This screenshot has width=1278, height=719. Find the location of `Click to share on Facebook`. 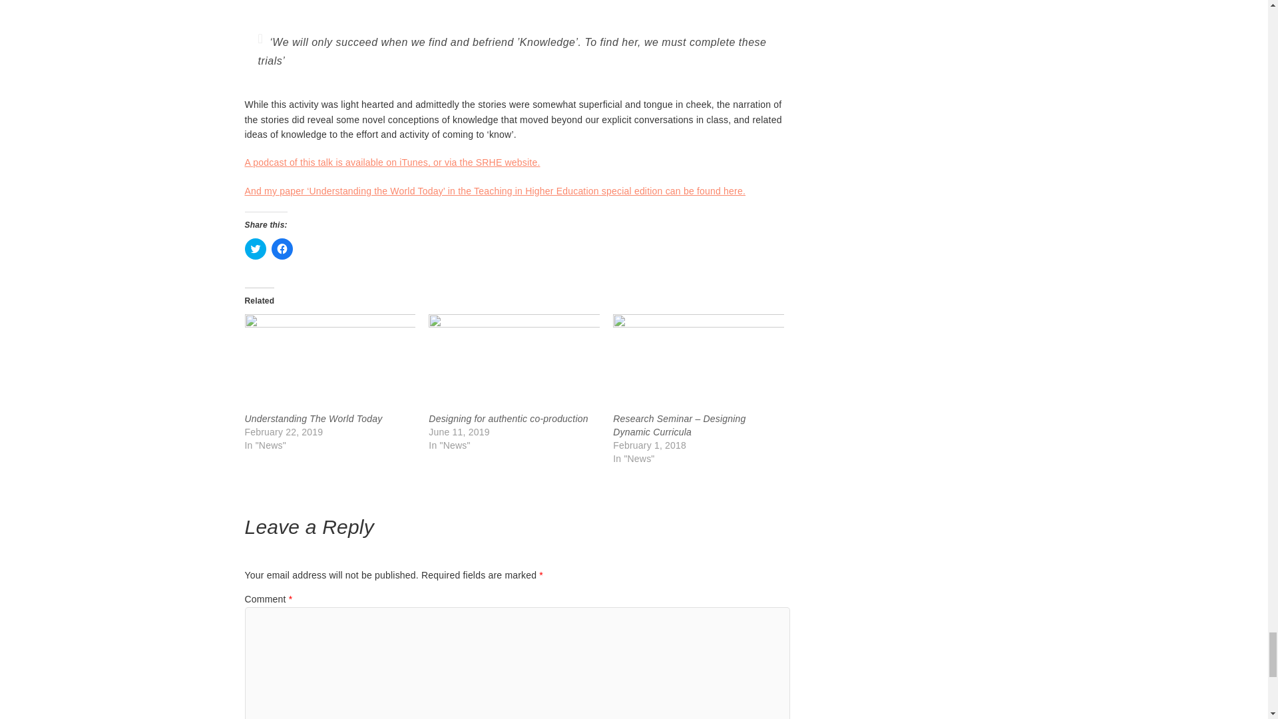

Click to share on Facebook is located at coordinates (282, 248).